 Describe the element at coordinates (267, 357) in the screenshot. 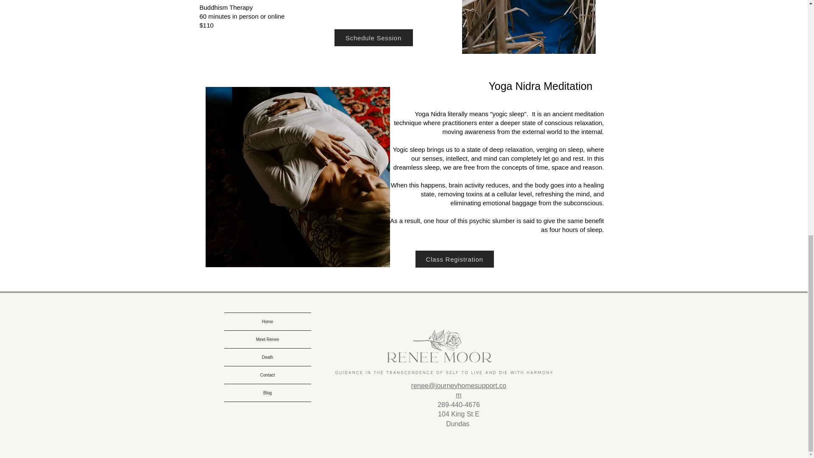

I see `Death` at that location.